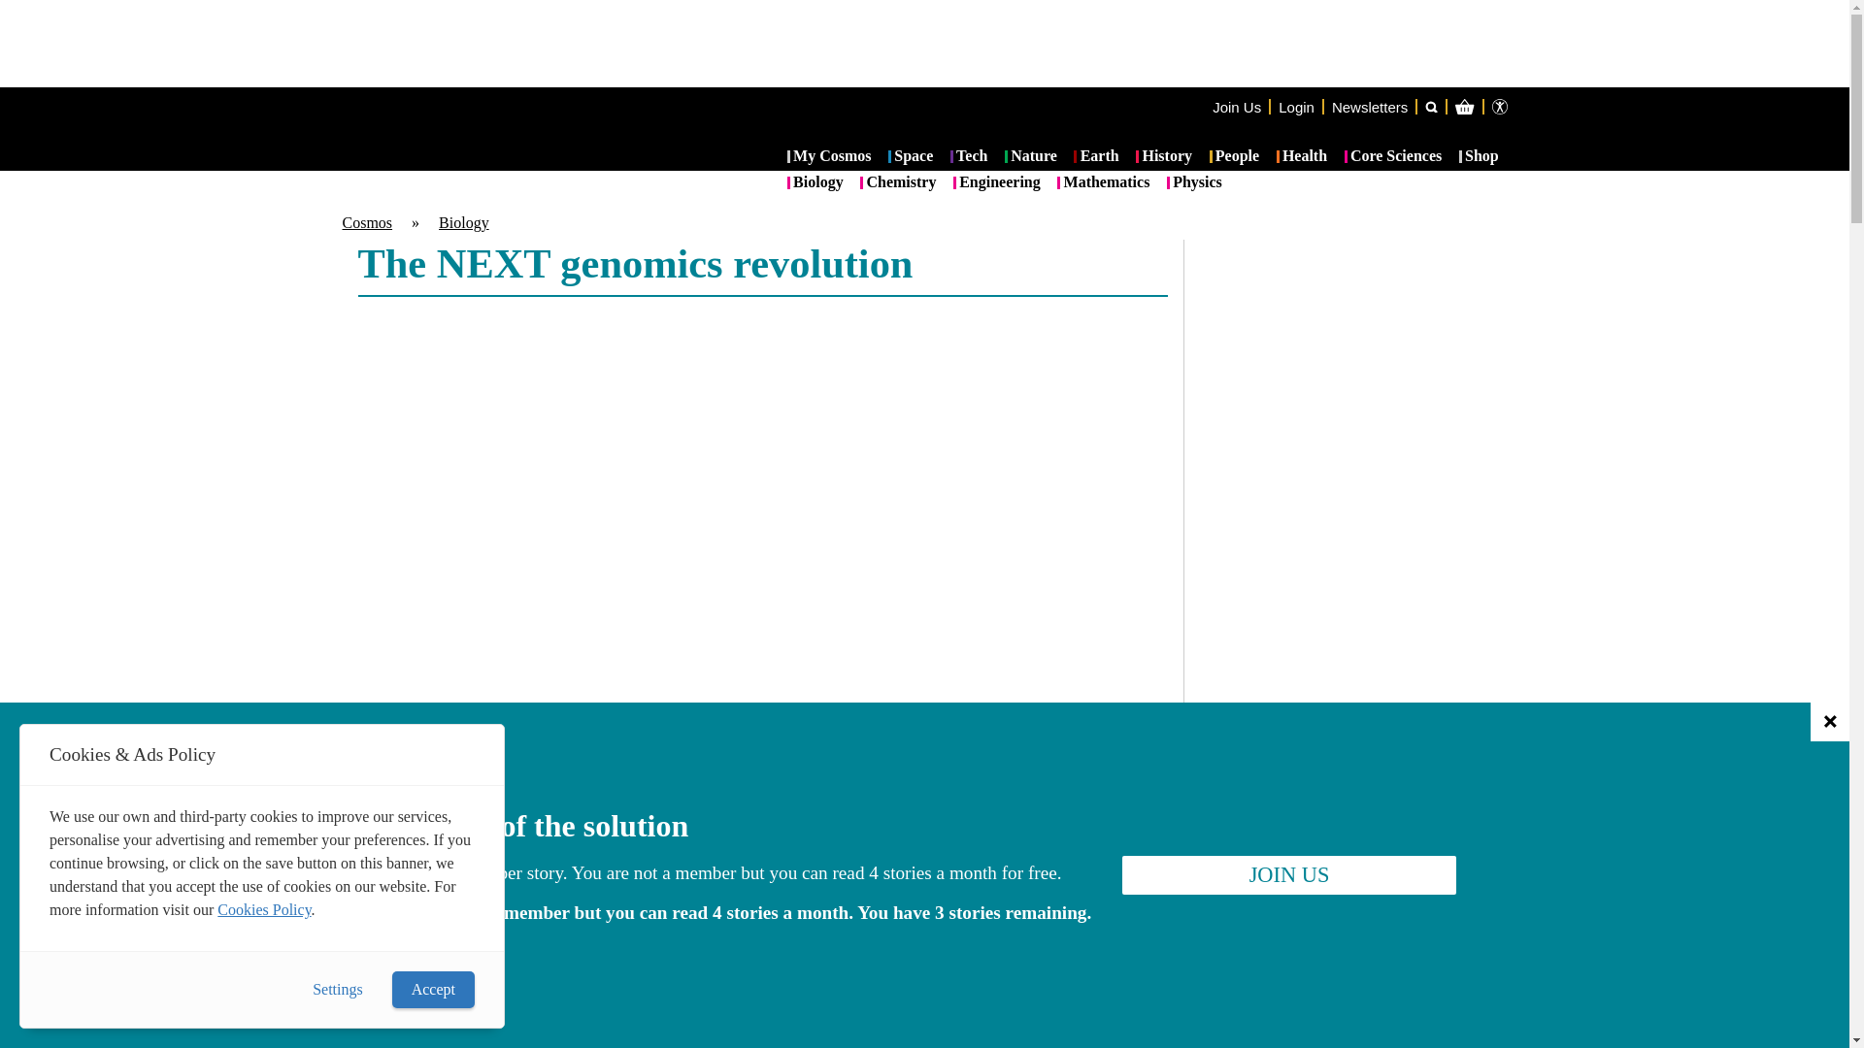  I want to click on Accessibility Tools, so click(1499, 106).